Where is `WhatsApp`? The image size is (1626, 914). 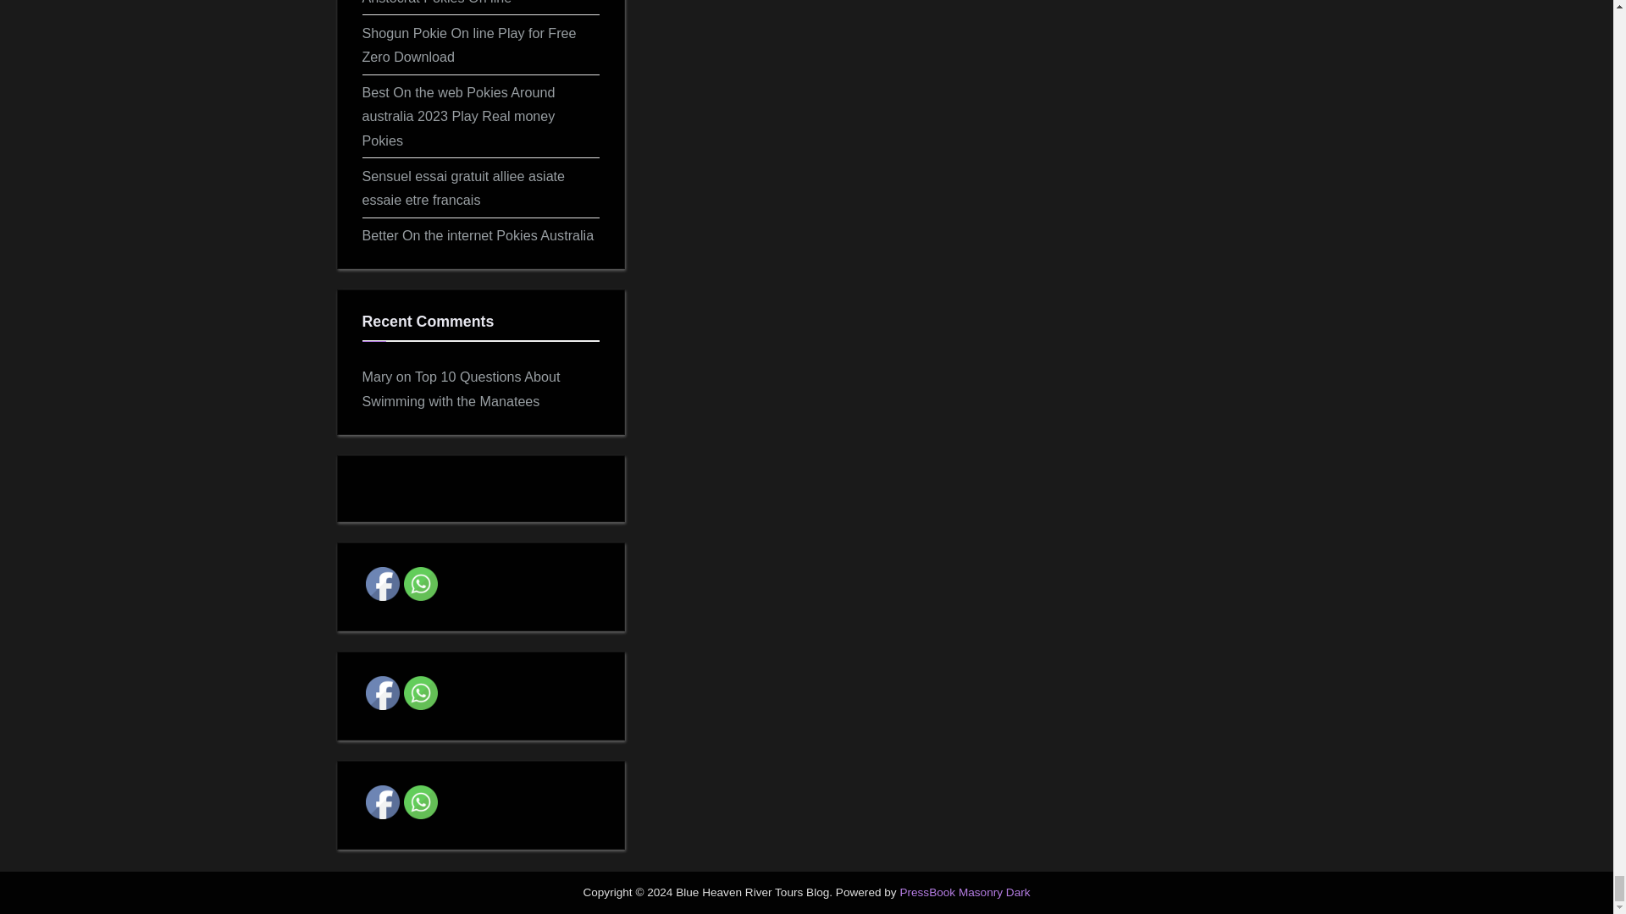
WhatsApp is located at coordinates (420, 583).